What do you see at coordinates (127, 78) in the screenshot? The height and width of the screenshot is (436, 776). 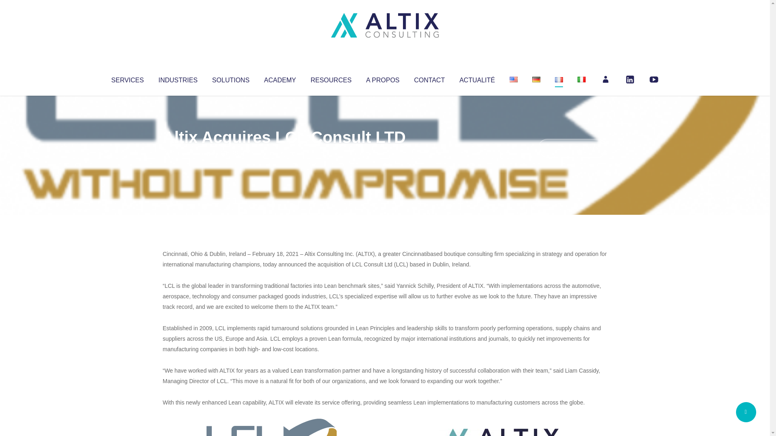 I see `SERVICES` at bounding box center [127, 78].